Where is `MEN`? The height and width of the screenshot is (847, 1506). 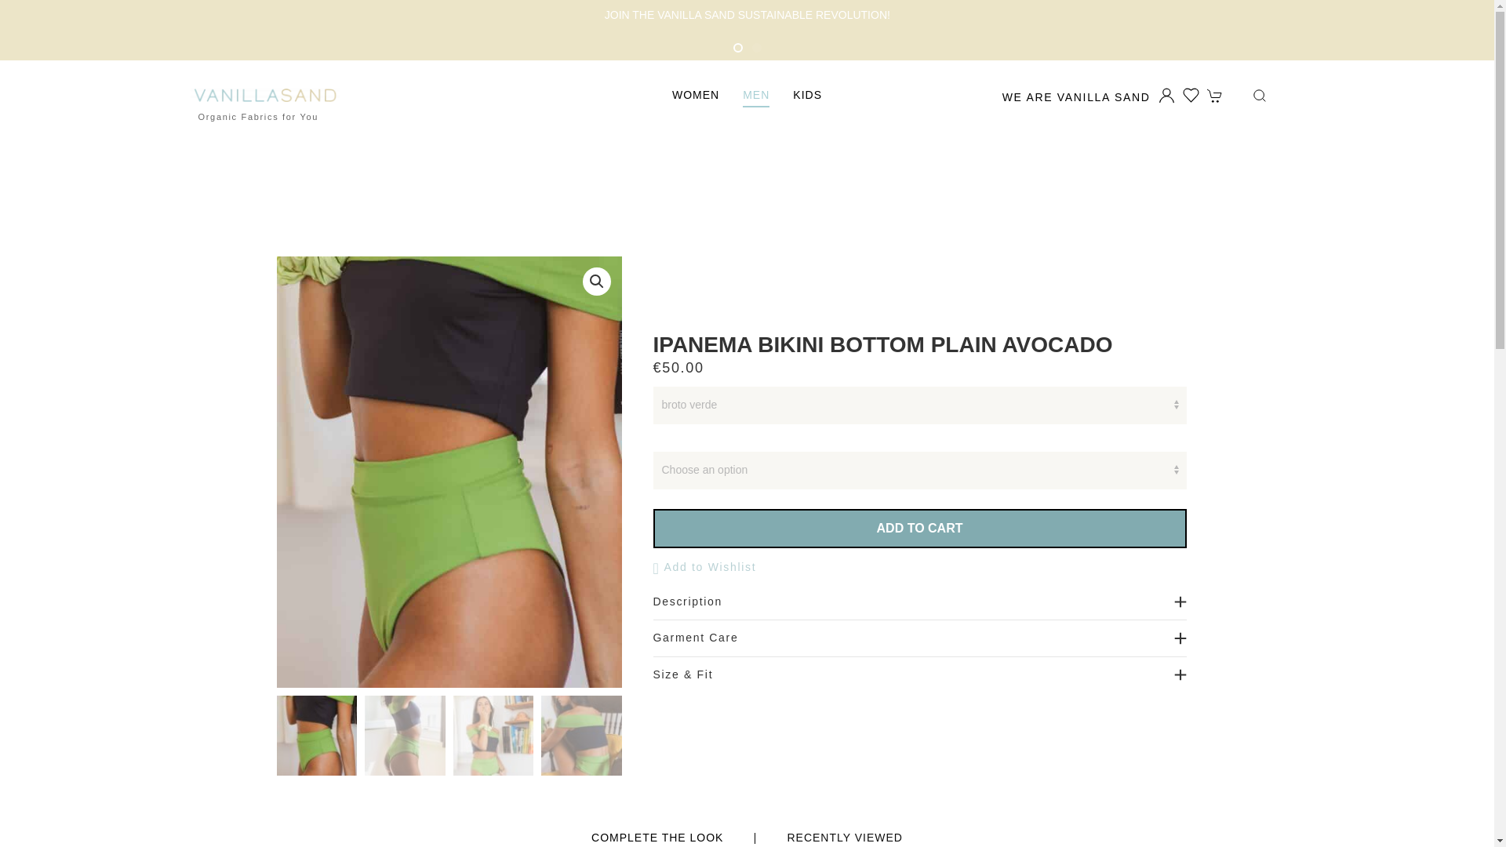
MEN is located at coordinates (756, 96).